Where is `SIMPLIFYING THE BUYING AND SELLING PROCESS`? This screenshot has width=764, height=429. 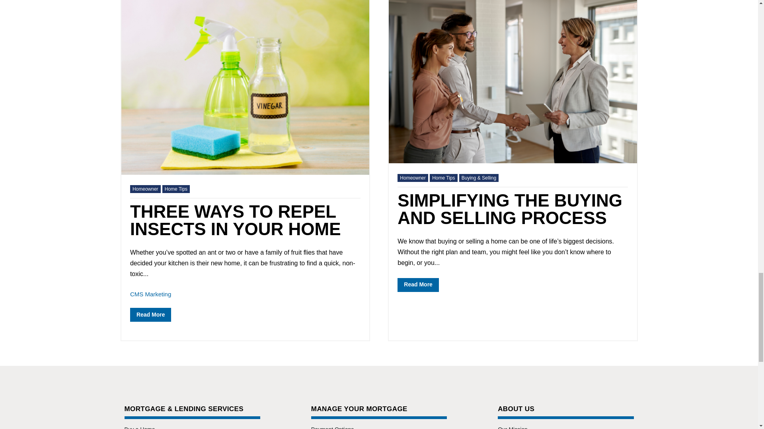 SIMPLIFYING THE BUYING AND SELLING PROCESS is located at coordinates (510, 209).